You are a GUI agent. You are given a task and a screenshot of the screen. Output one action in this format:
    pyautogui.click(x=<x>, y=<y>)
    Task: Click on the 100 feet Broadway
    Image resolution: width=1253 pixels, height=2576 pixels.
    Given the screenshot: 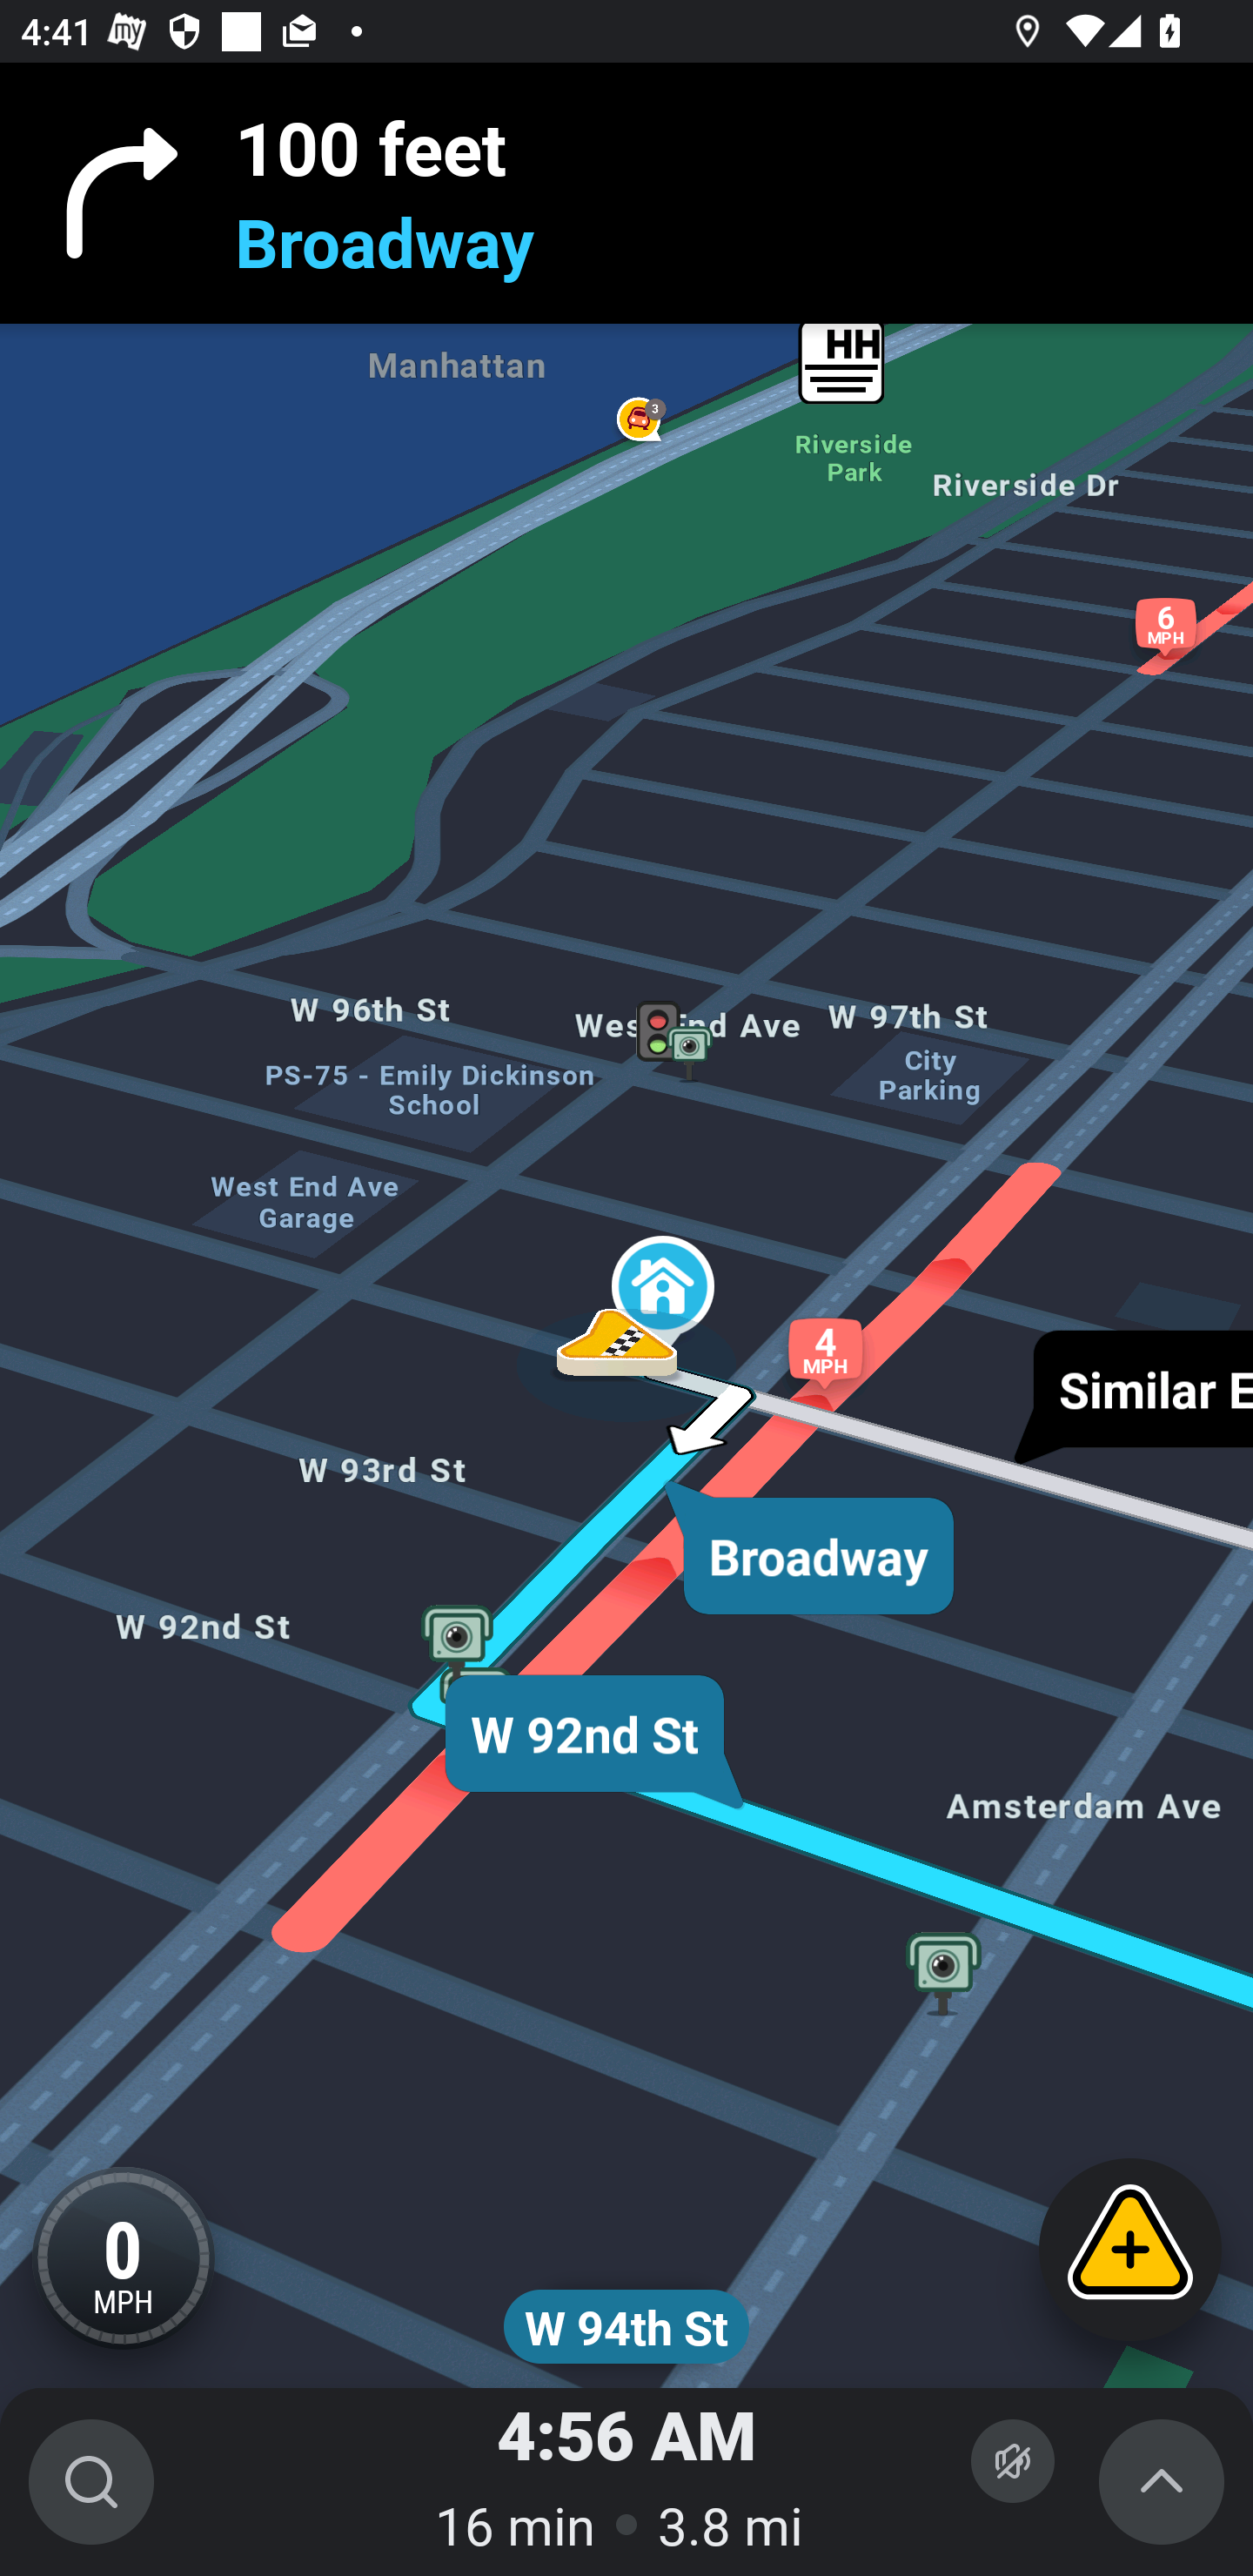 What is the action you would take?
    pyautogui.click(x=626, y=193)
    